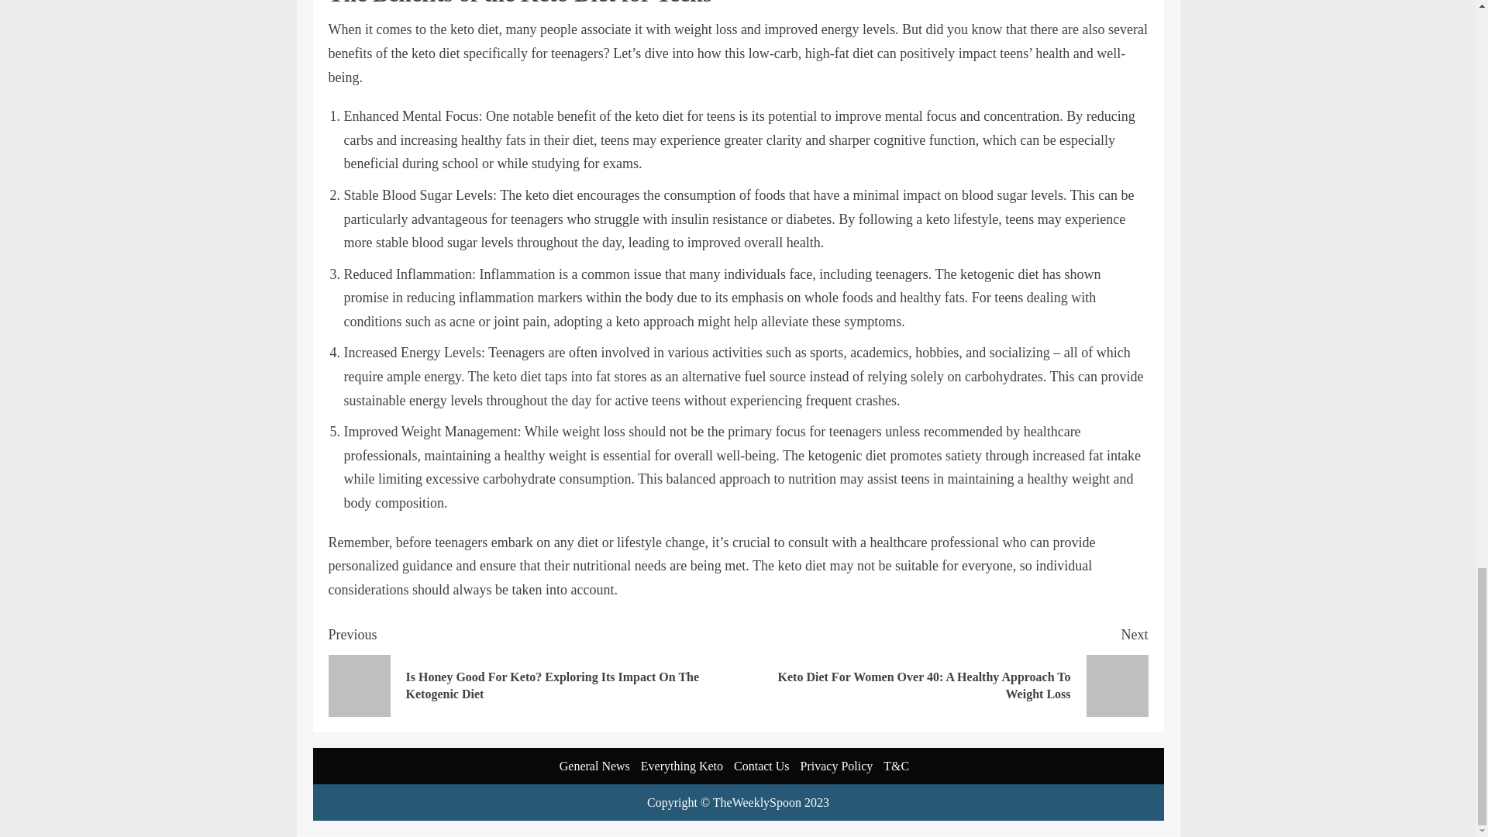 The image size is (1488, 837). What do you see at coordinates (682, 766) in the screenshot?
I see `Everything Keto` at bounding box center [682, 766].